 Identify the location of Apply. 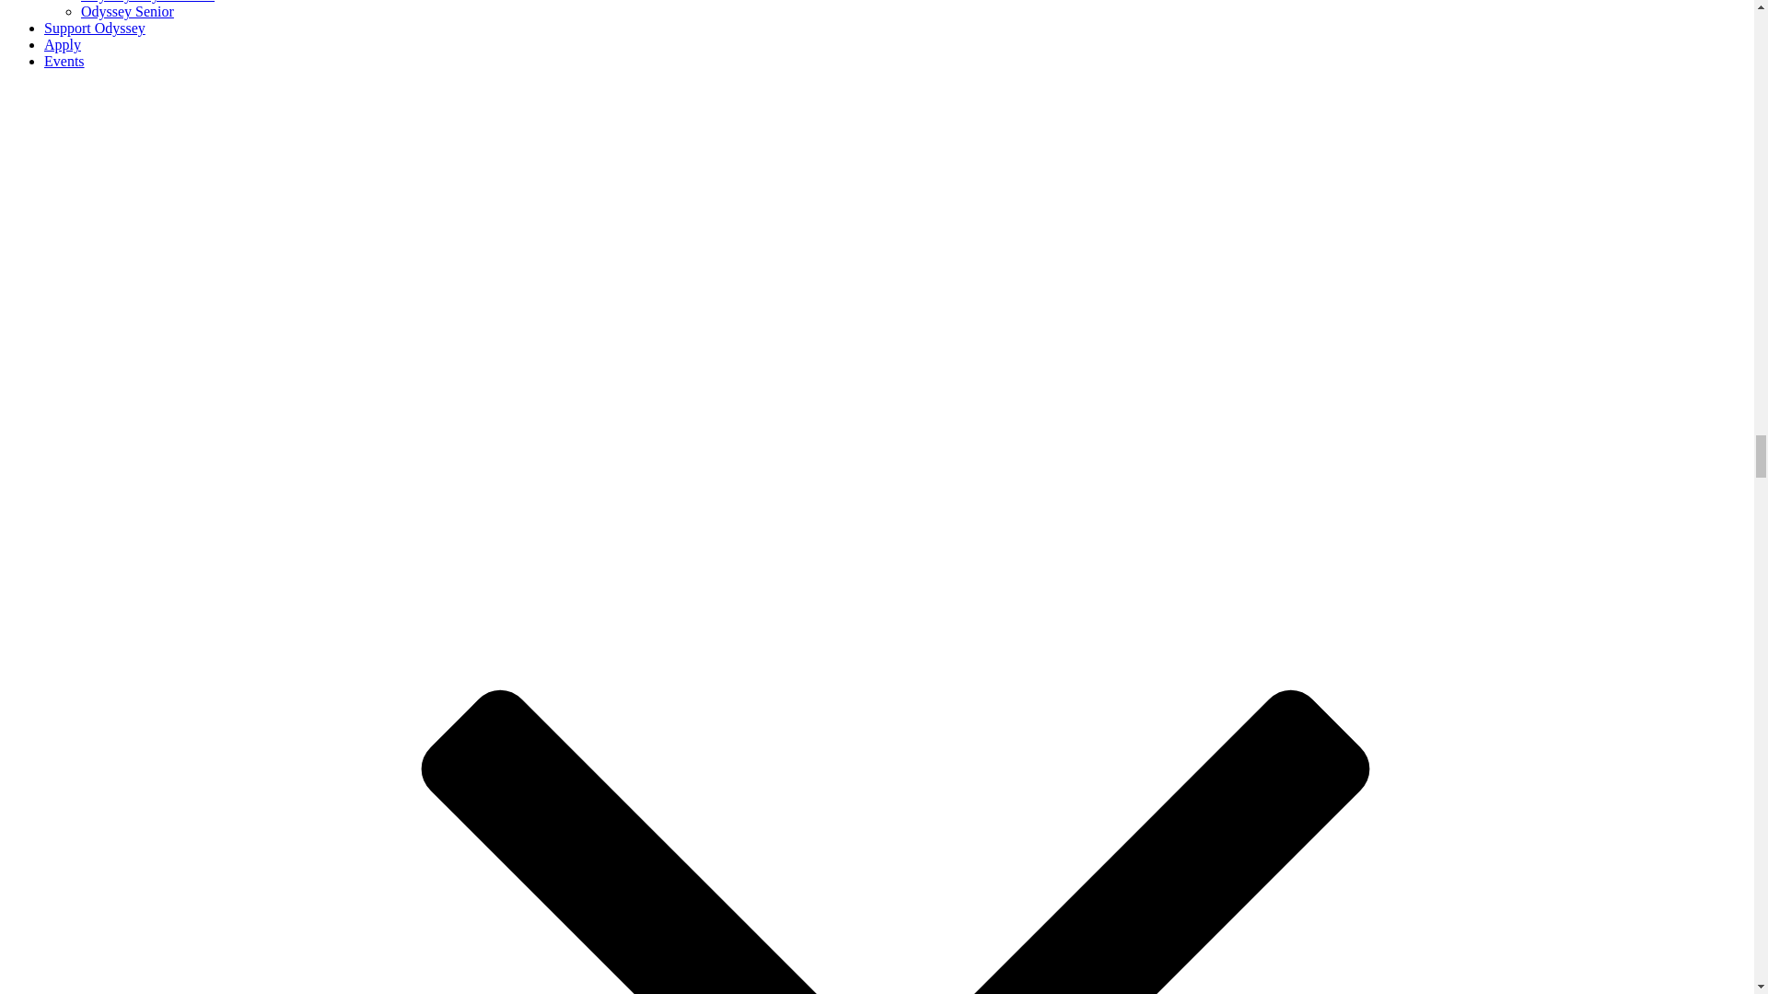
(63, 44).